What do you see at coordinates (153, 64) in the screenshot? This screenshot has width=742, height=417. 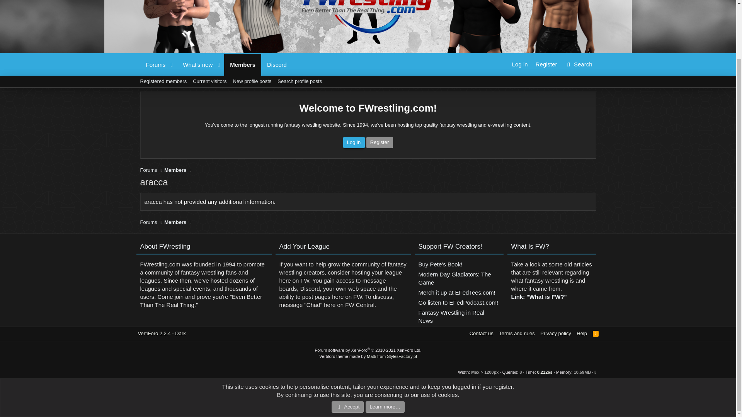 I see `Registered members` at bounding box center [153, 64].